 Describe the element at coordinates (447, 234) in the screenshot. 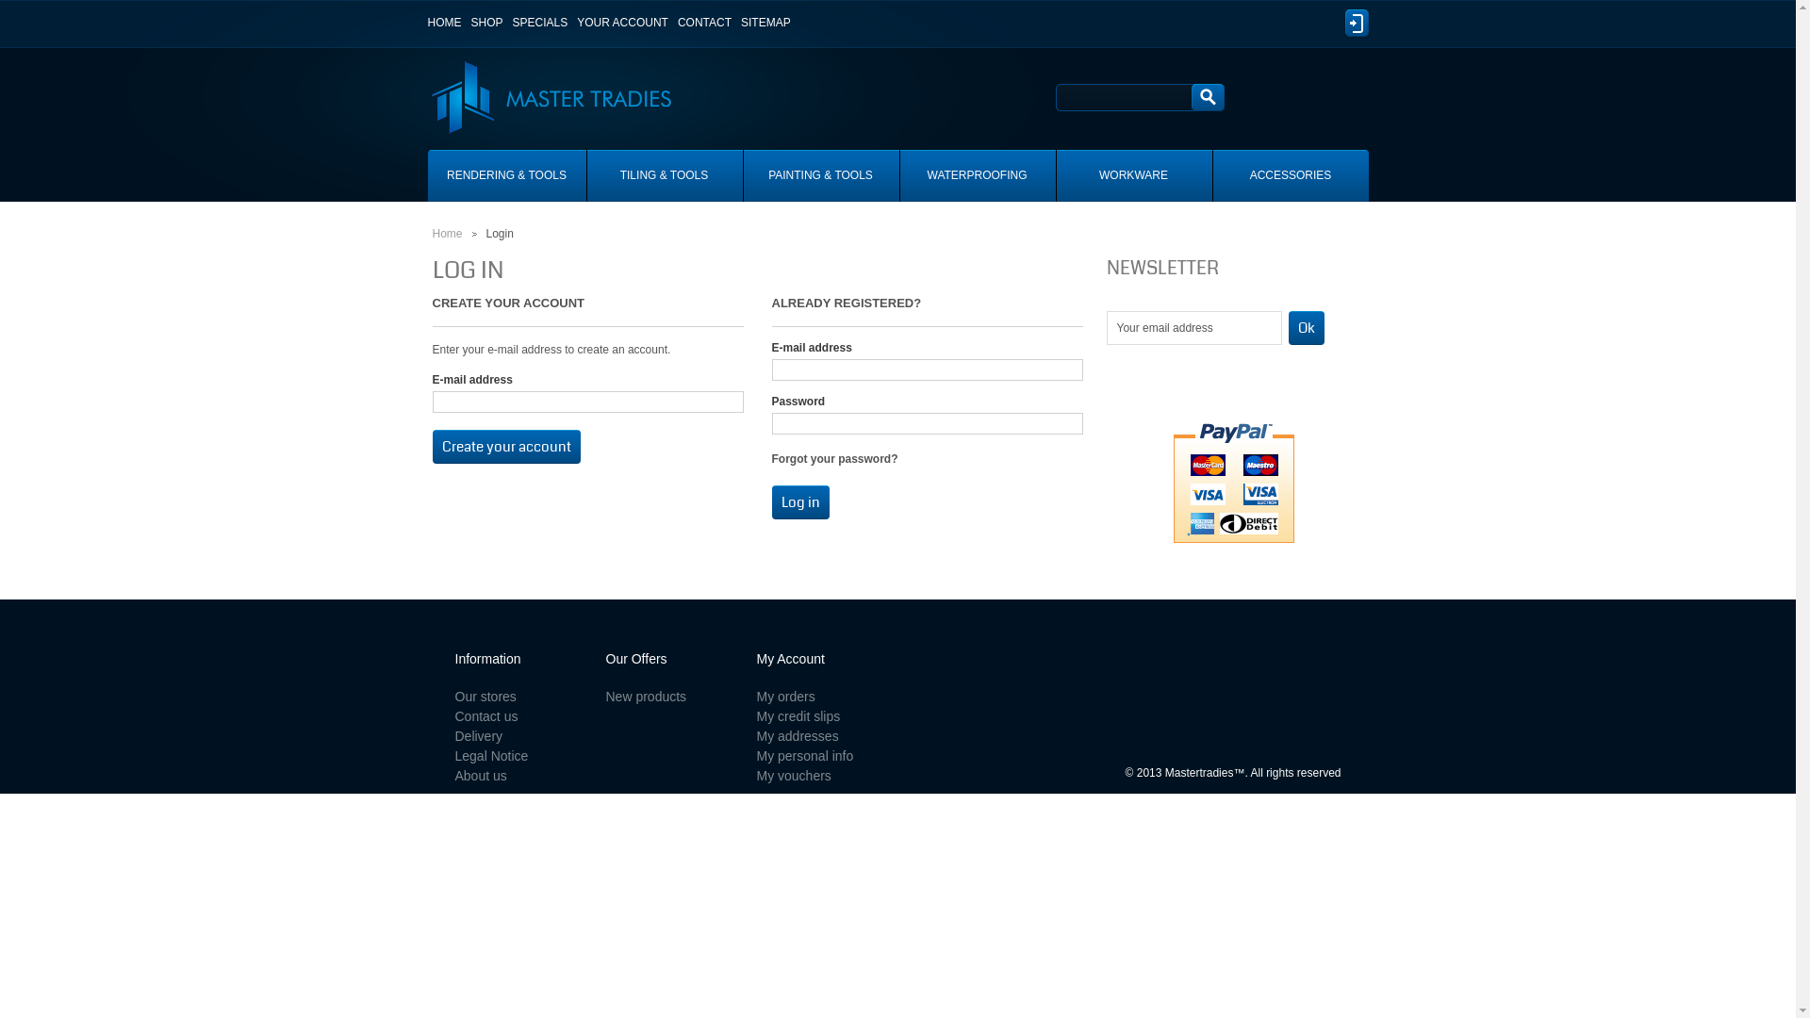

I see `Home` at that location.